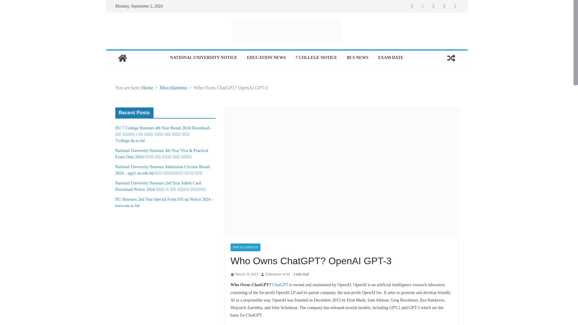  Describe the element at coordinates (316, 58) in the screenshot. I see `7 COLLEGE NOTICE` at that location.